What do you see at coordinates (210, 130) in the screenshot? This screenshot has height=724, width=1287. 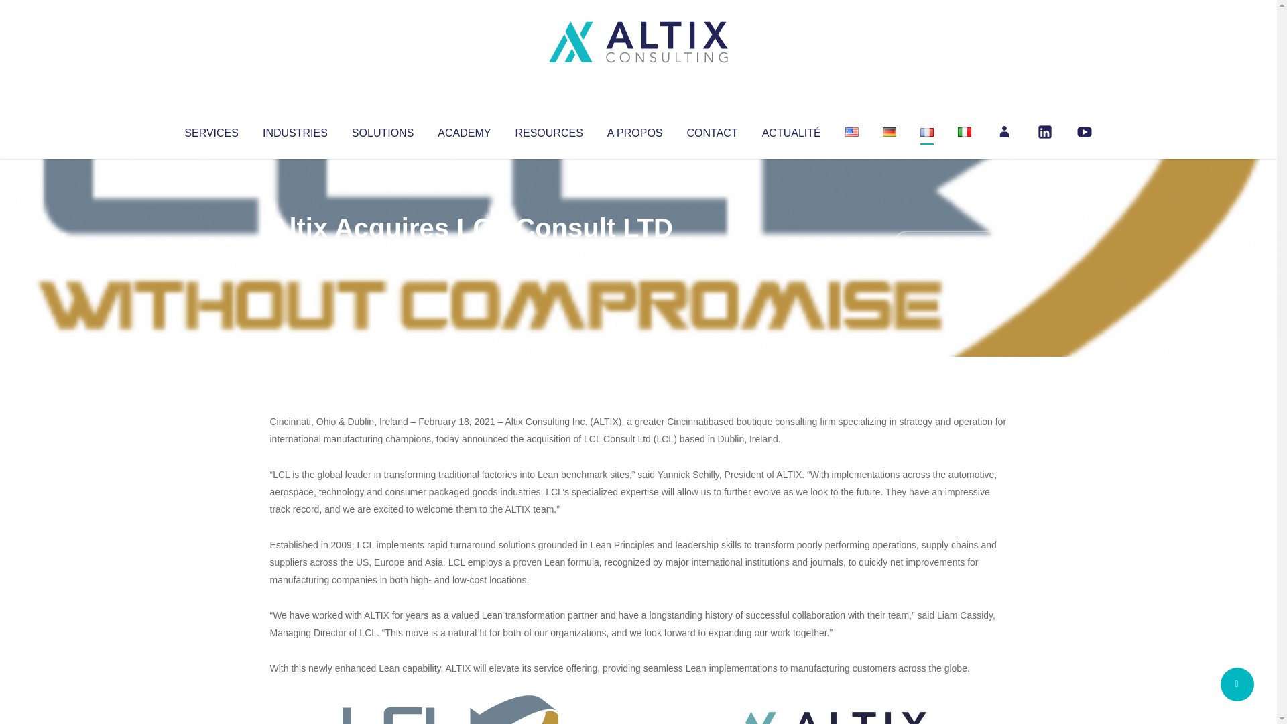 I see `SERVICES` at bounding box center [210, 130].